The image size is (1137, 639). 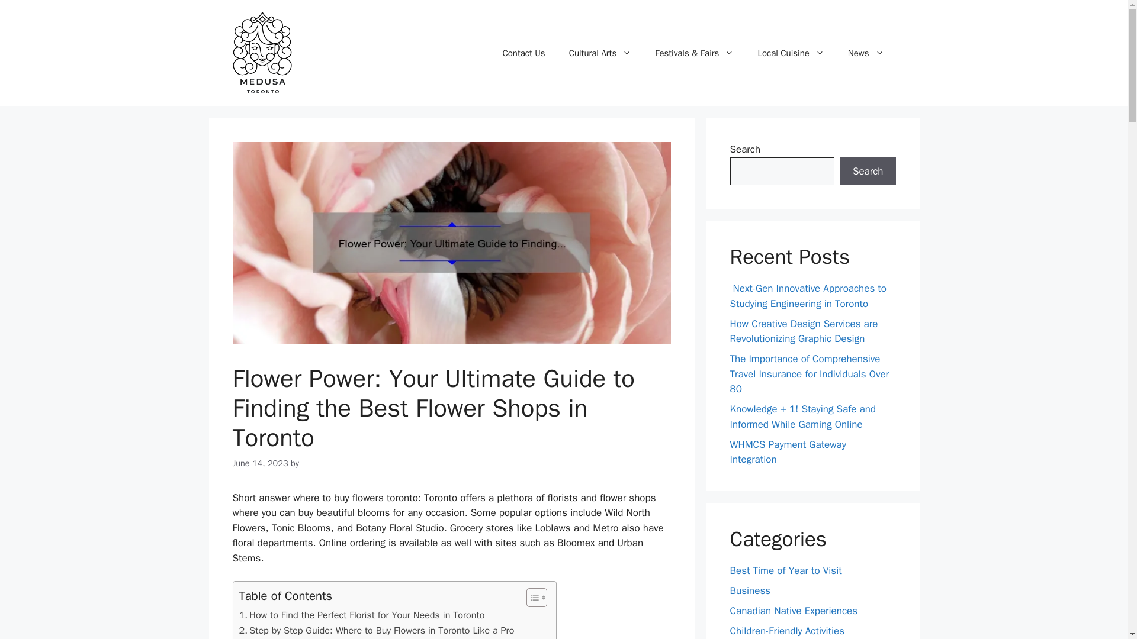 I want to click on Local Cuisine, so click(x=362, y=615).